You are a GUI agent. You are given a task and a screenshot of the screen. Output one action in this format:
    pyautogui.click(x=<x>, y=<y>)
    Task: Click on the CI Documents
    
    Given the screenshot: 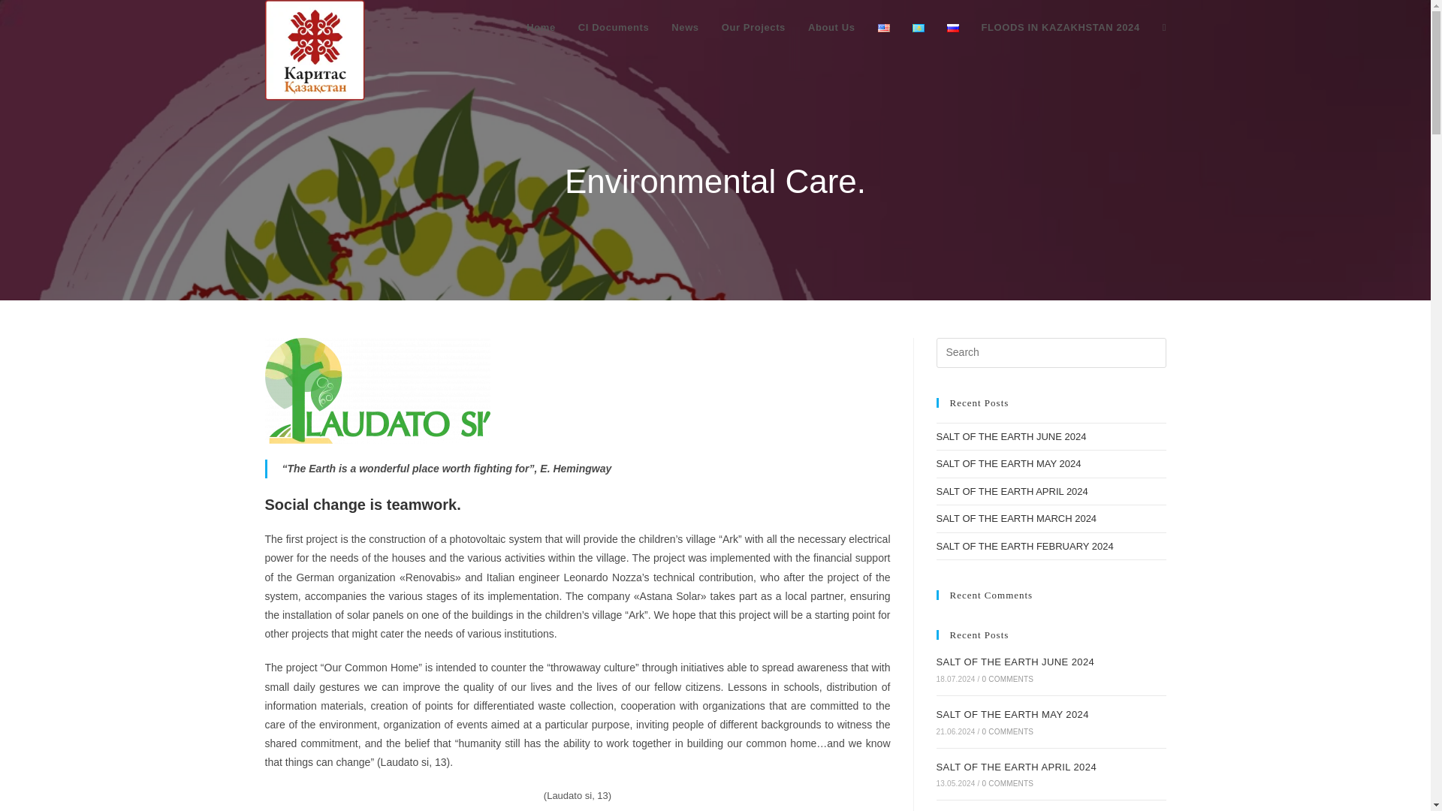 What is the action you would take?
    pyautogui.click(x=613, y=28)
    